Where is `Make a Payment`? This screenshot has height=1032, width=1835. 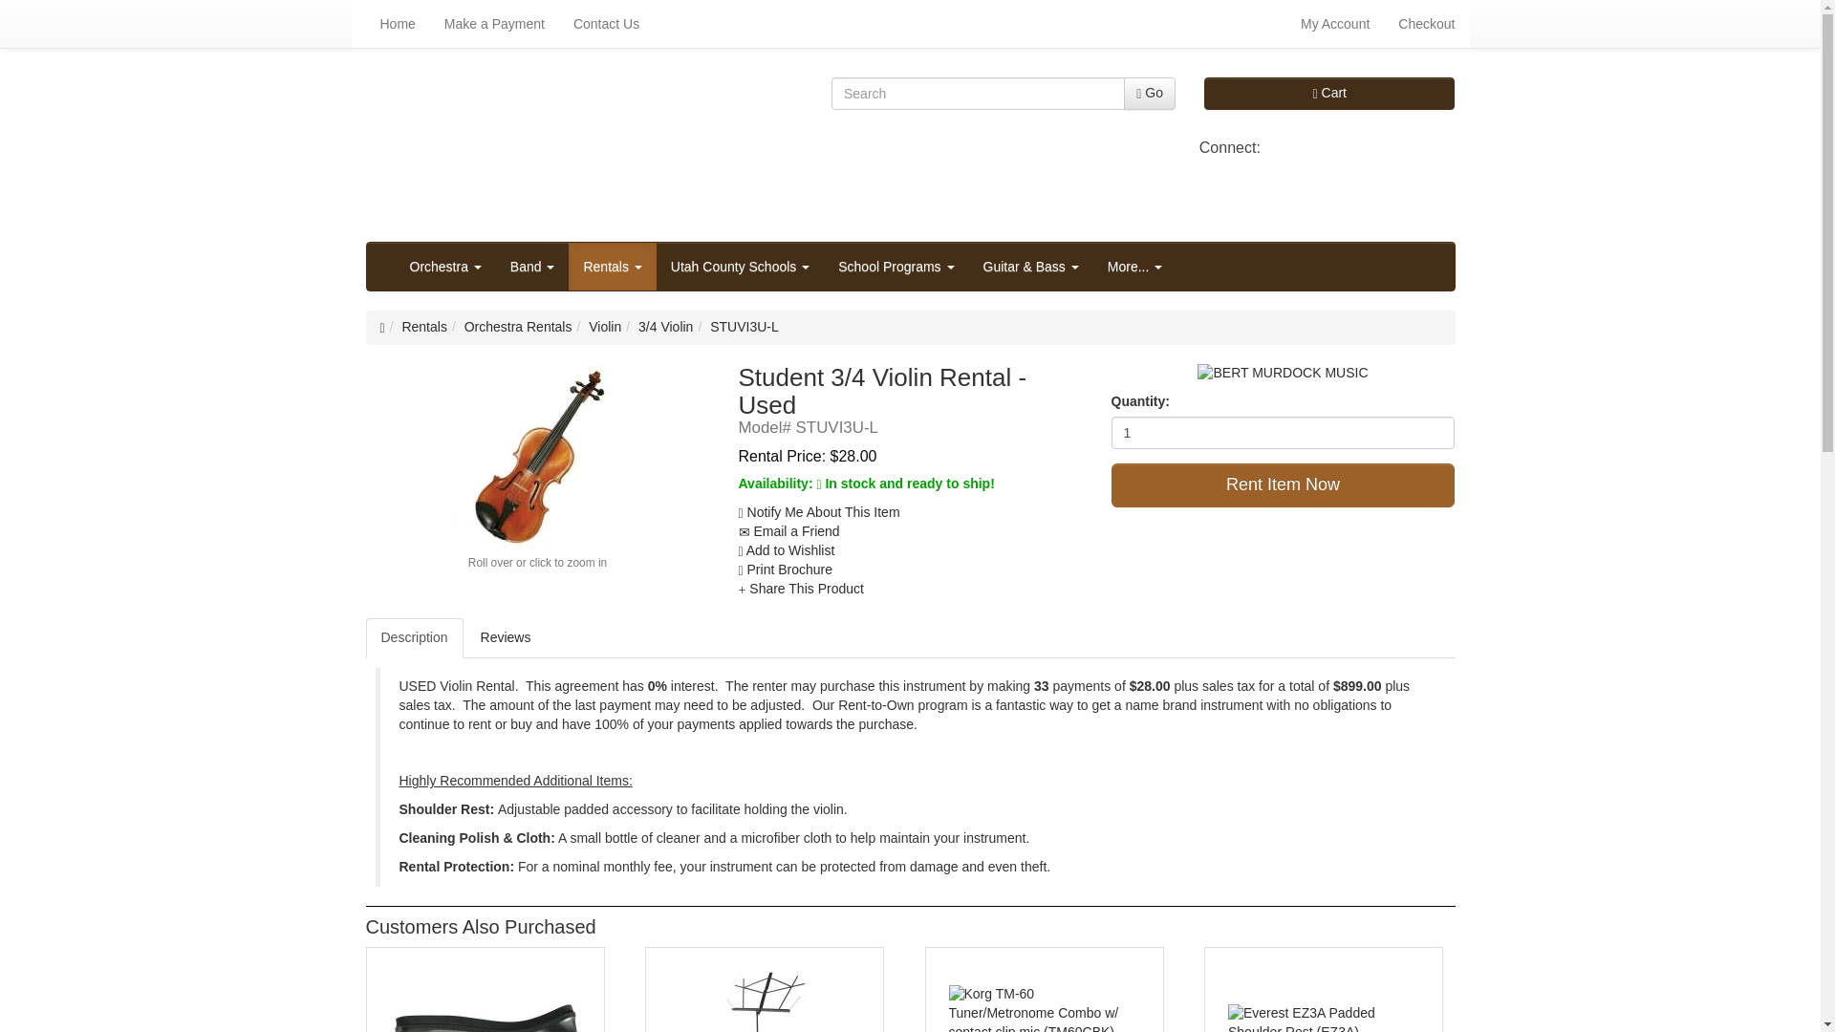
Make a Payment is located at coordinates (494, 23).